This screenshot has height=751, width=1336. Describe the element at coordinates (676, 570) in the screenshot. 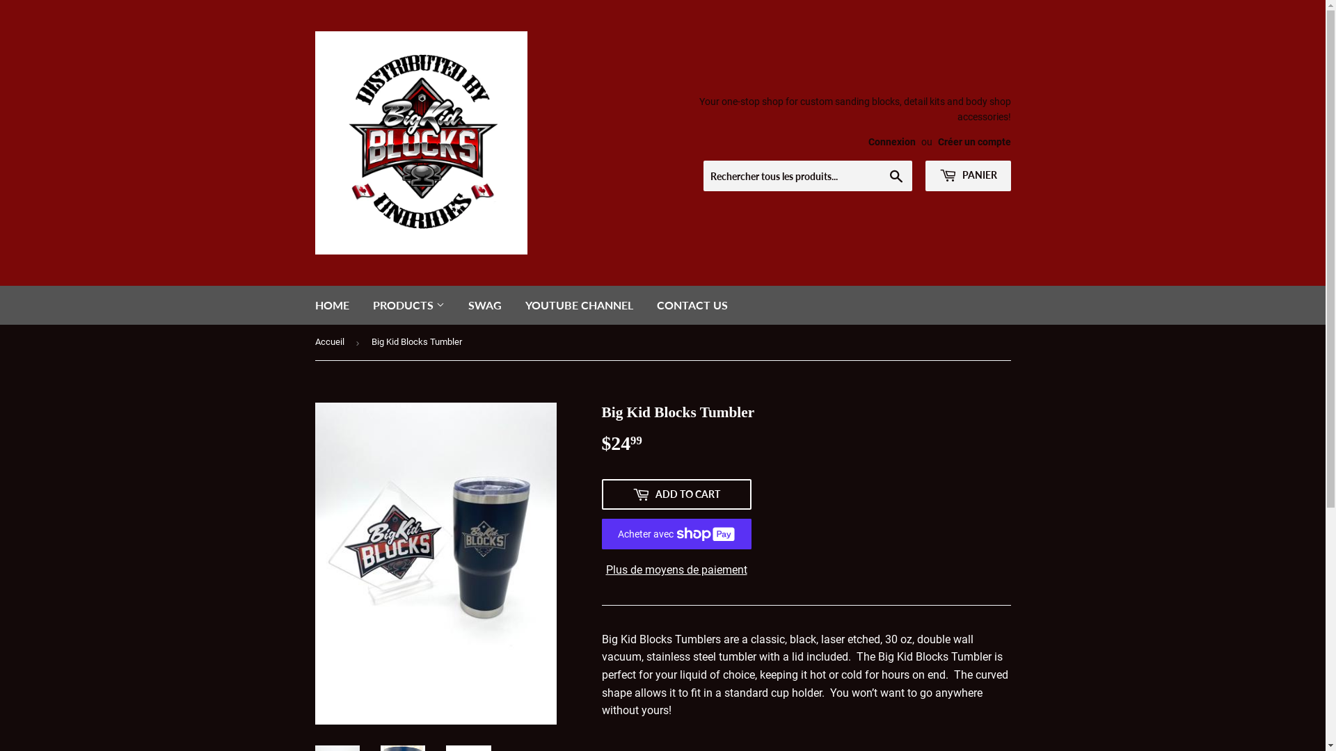

I see `Plus de moyens de paiement` at that location.